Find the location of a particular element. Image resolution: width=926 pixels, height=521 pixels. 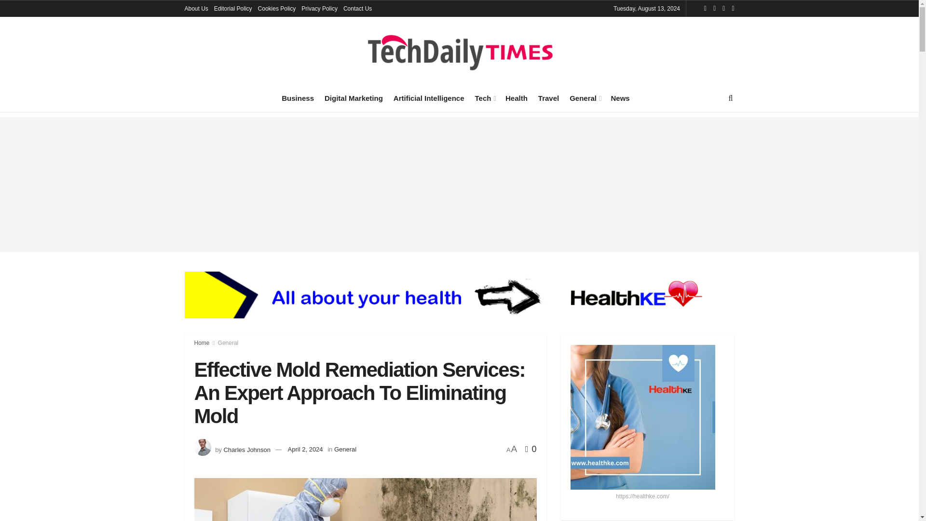

Business is located at coordinates (297, 98).